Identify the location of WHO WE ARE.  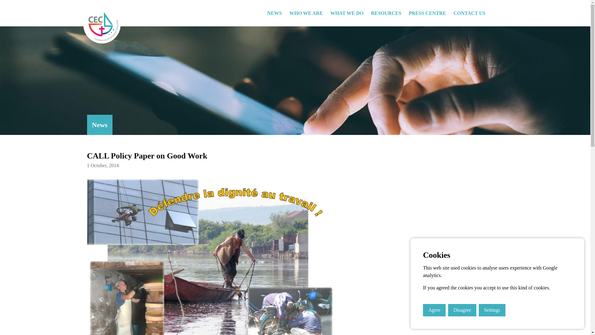
(306, 13).